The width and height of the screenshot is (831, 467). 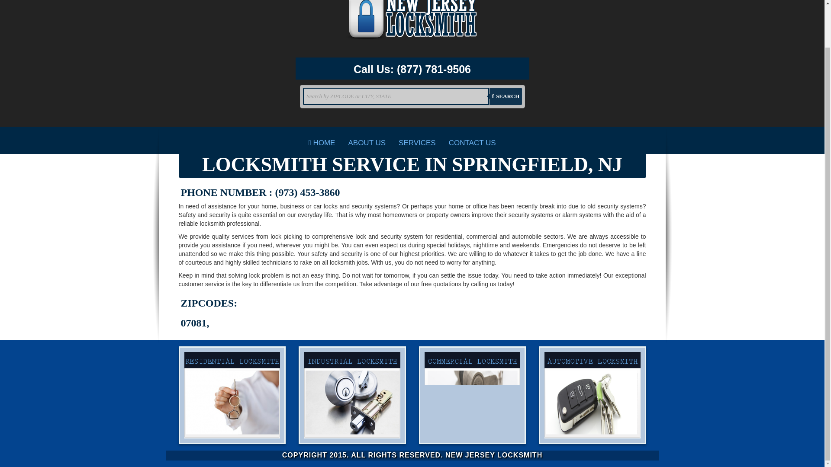 What do you see at coordinates (232, 395) in the screenshot?
I see `Residential Locksmith` at bounding box center [232, 395].